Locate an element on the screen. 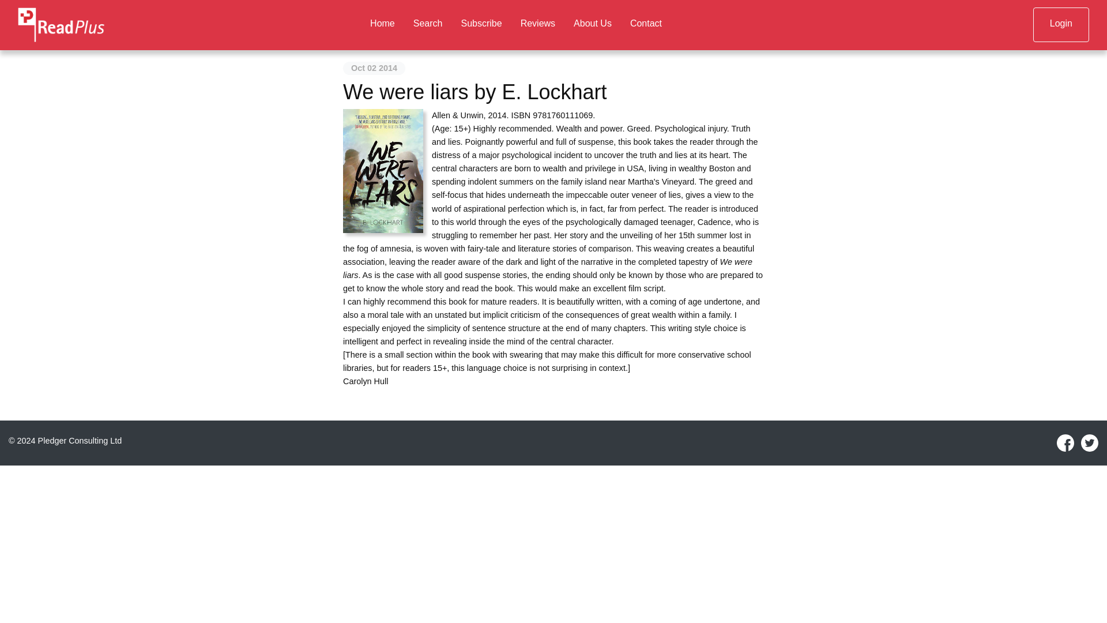 The height and width of the screenshot is (623, 1107). Login is located at coordinates (1061, 24).